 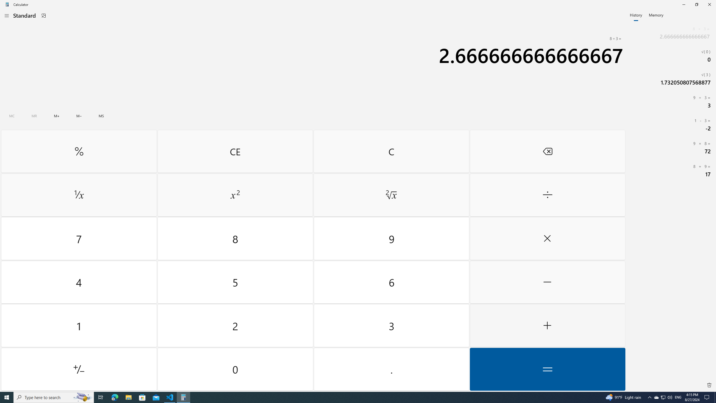 What do you see at coordinates (34, 116) in the screenshot?
I see `Memory recall` at bounding box center [34, 116].